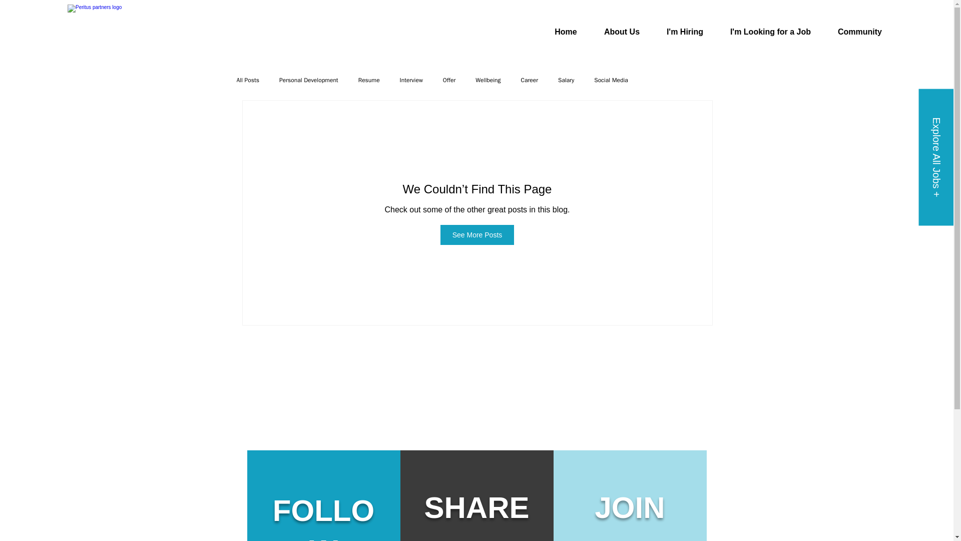 The image size is (961, 541). Describe the element at coordinates (449, 80) in the screenshot. I see `Offer` at that location.